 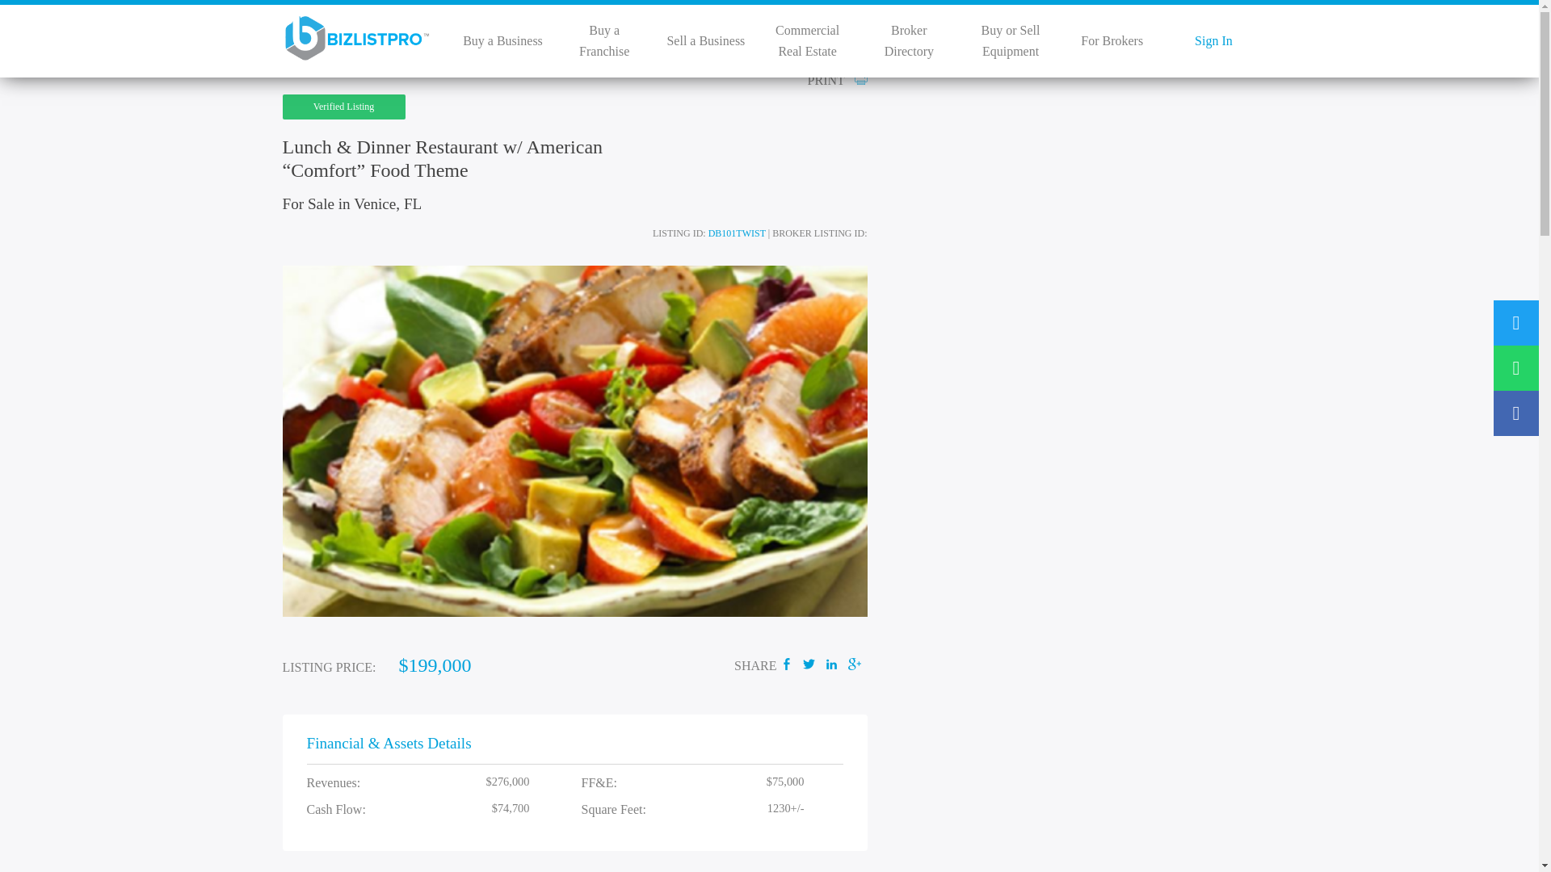 What do you see at coordinates (1112, 40) in the screenshot?
I see `For Brokers` at bounding box center [1112, 40].